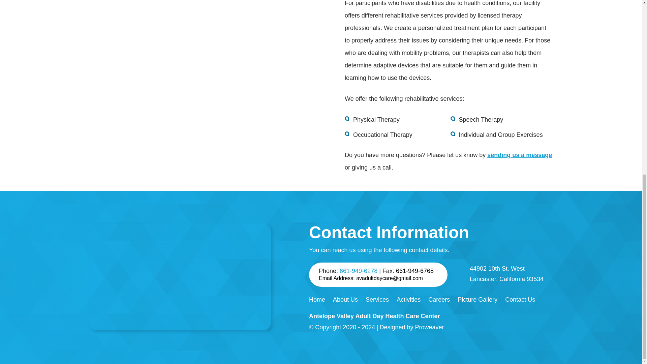 The width and height of the screenshot is (647, 364). What do you see at coordinates (520, 299) in the screenshot?
I see `Contact Us` at bounding box center [520, 299].